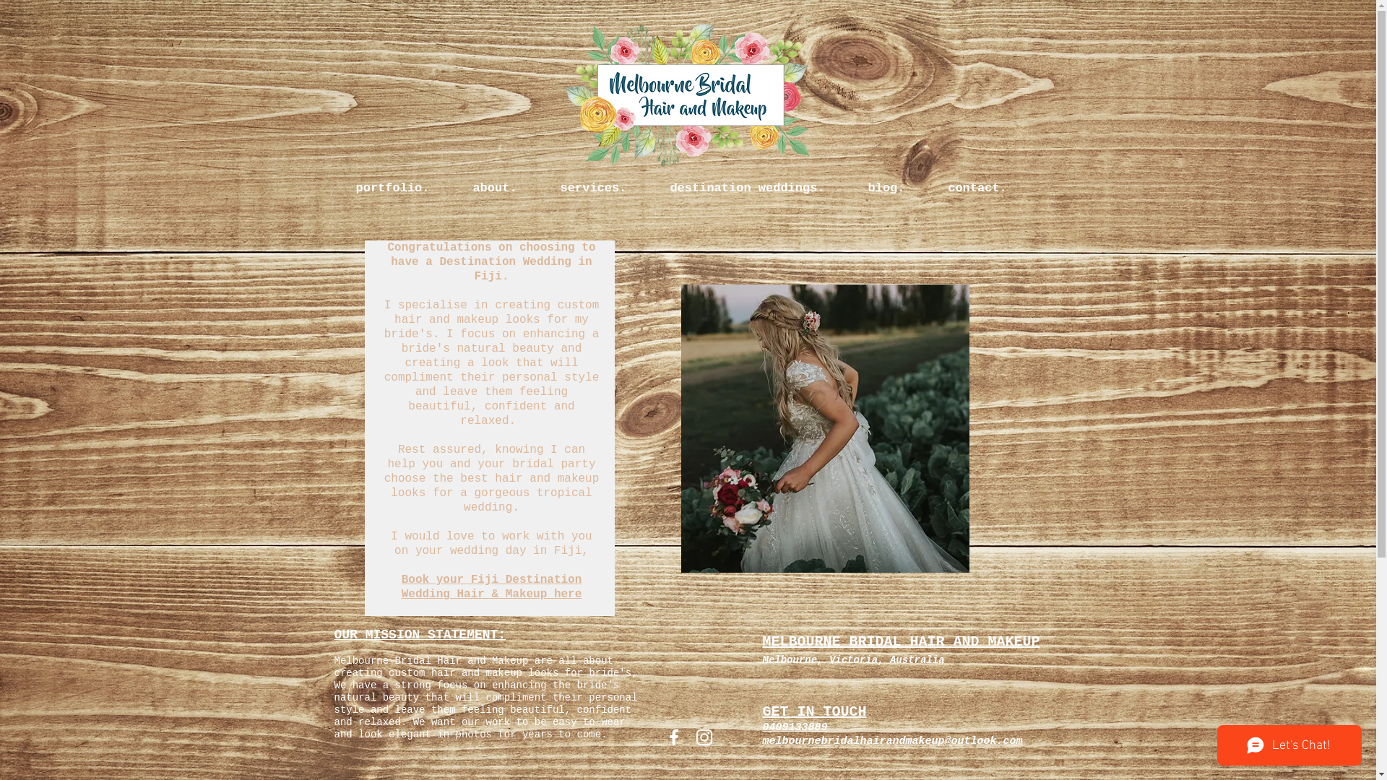 The image size is (1387, 780). Describe the element at coordinates (494, 188) in the screenshot. I see `about.` at that location.